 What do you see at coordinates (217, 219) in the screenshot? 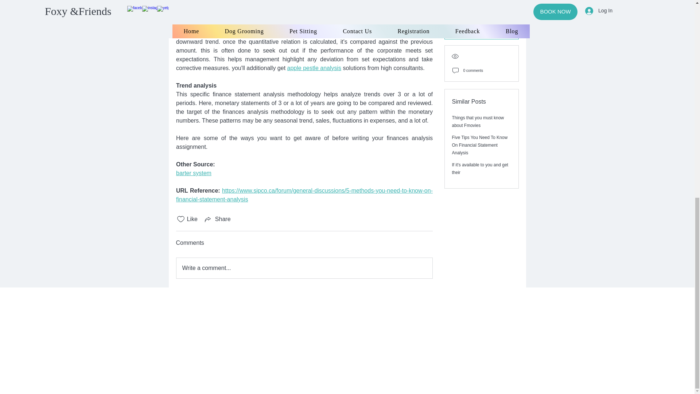
I see `Share` at bounding box center [217, 219].